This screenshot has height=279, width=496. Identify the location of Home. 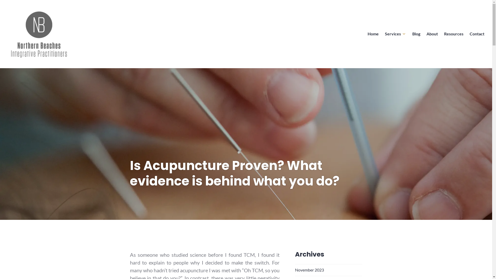
(373, 34).